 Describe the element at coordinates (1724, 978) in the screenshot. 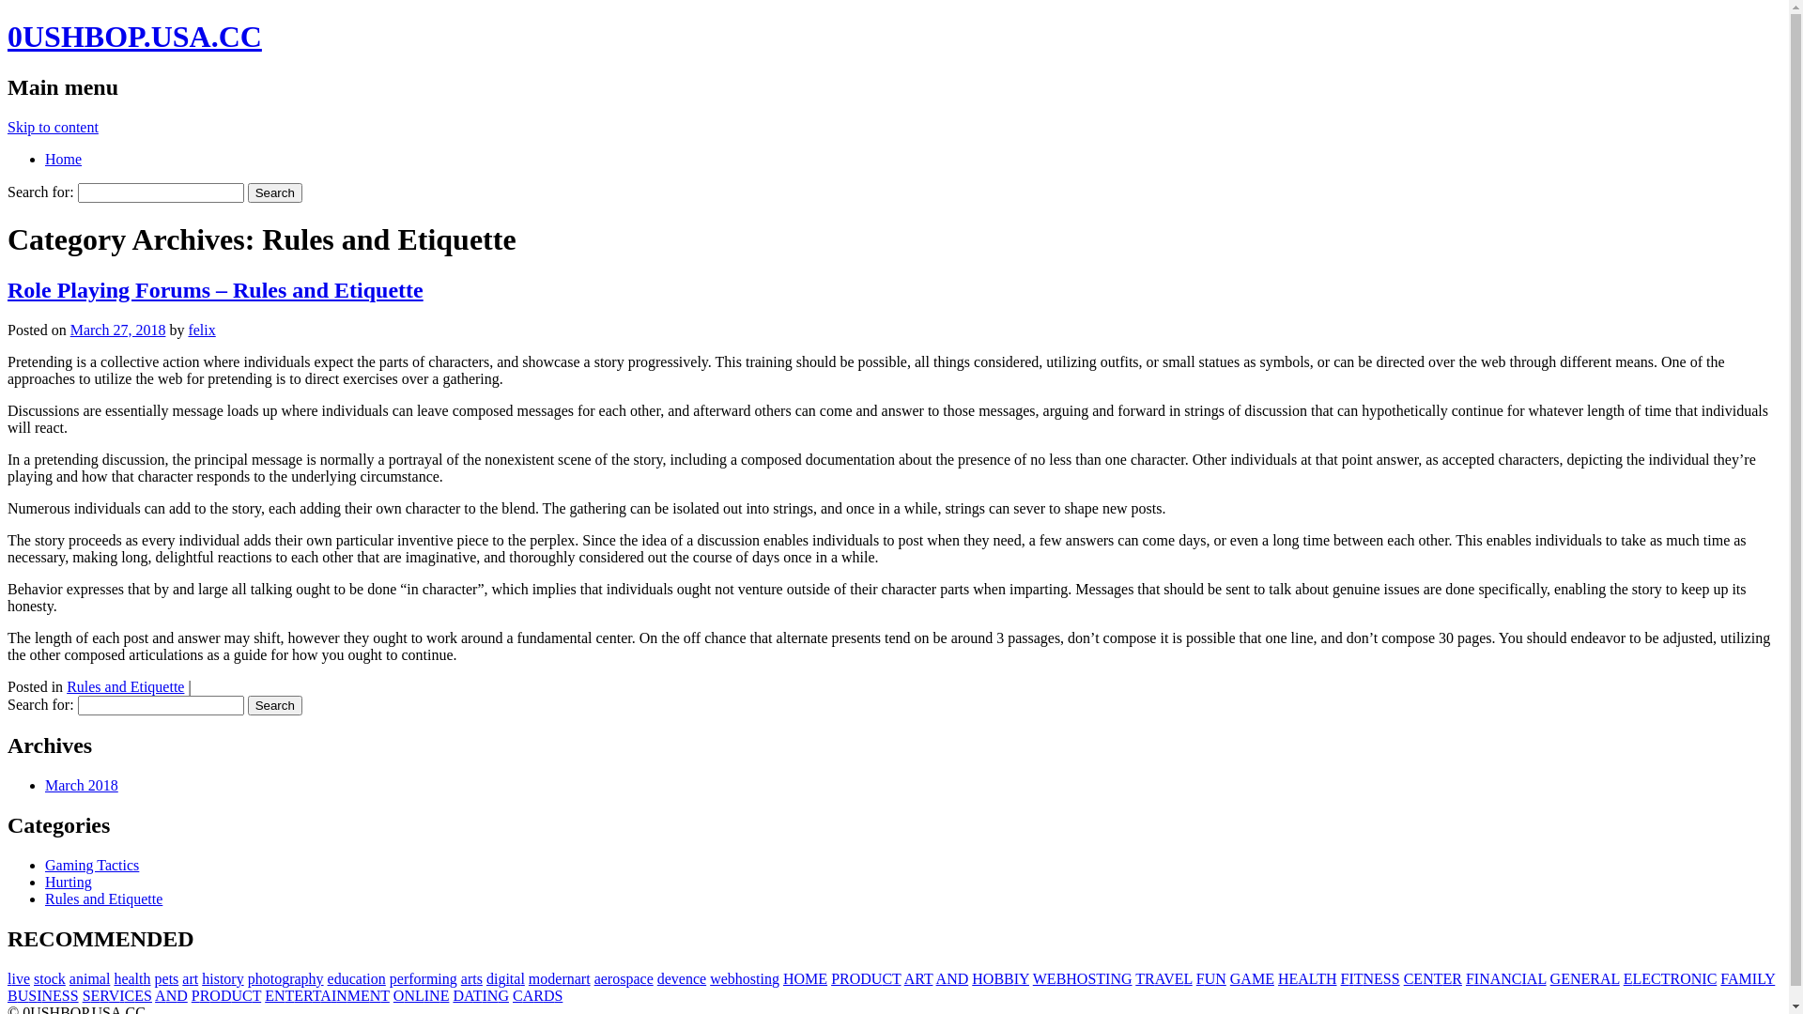

I see `F` at that location.